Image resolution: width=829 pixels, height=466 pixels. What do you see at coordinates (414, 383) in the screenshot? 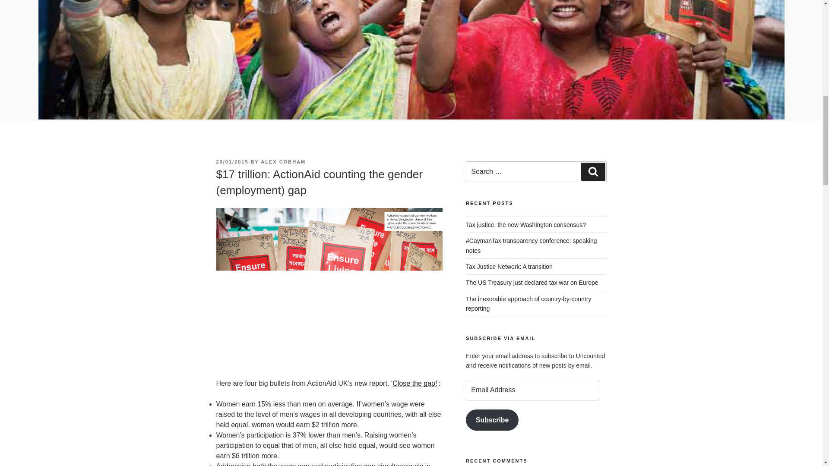
I see `Close the gap!` at bounding box center [414, 383].